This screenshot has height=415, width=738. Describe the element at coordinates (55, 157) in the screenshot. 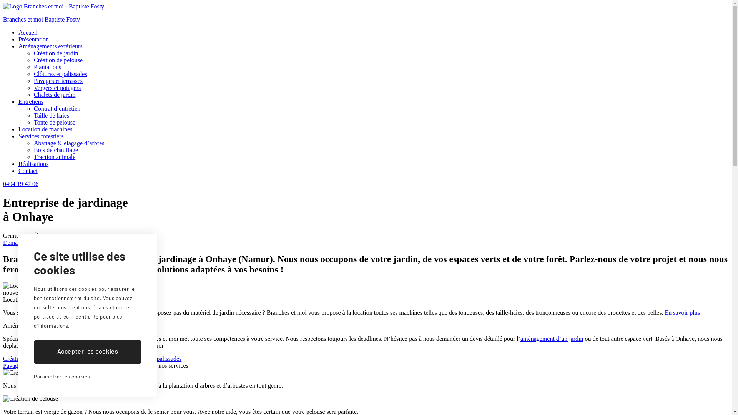

I see `Traction animale` at that location.